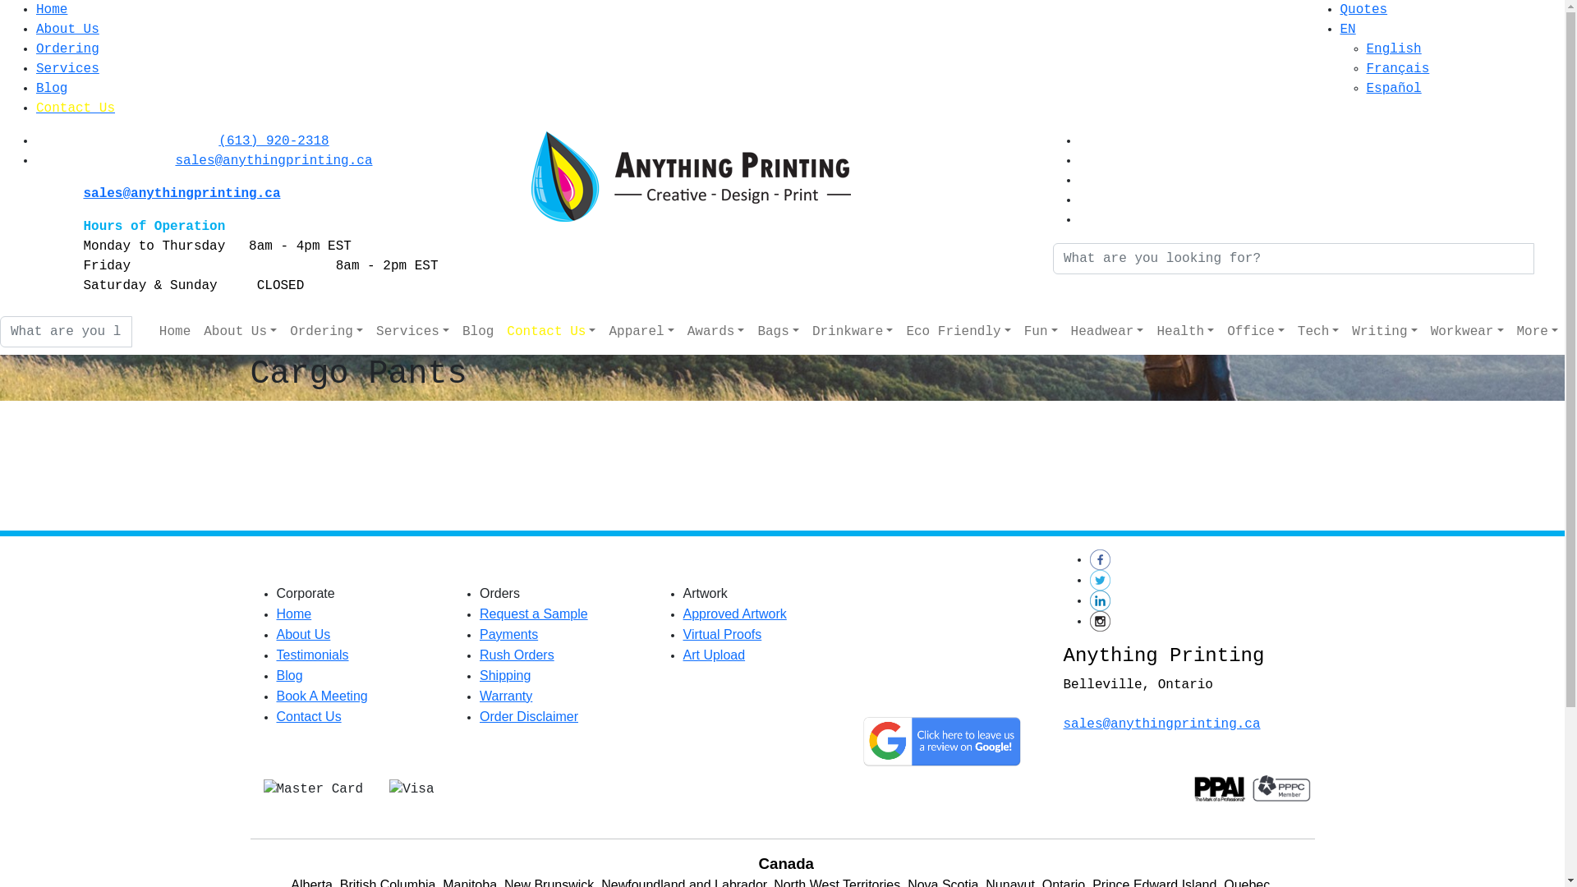 Image resolution: width=1577 pixels, height=887 pixels. I want to click on Blog, so click(52, 89).